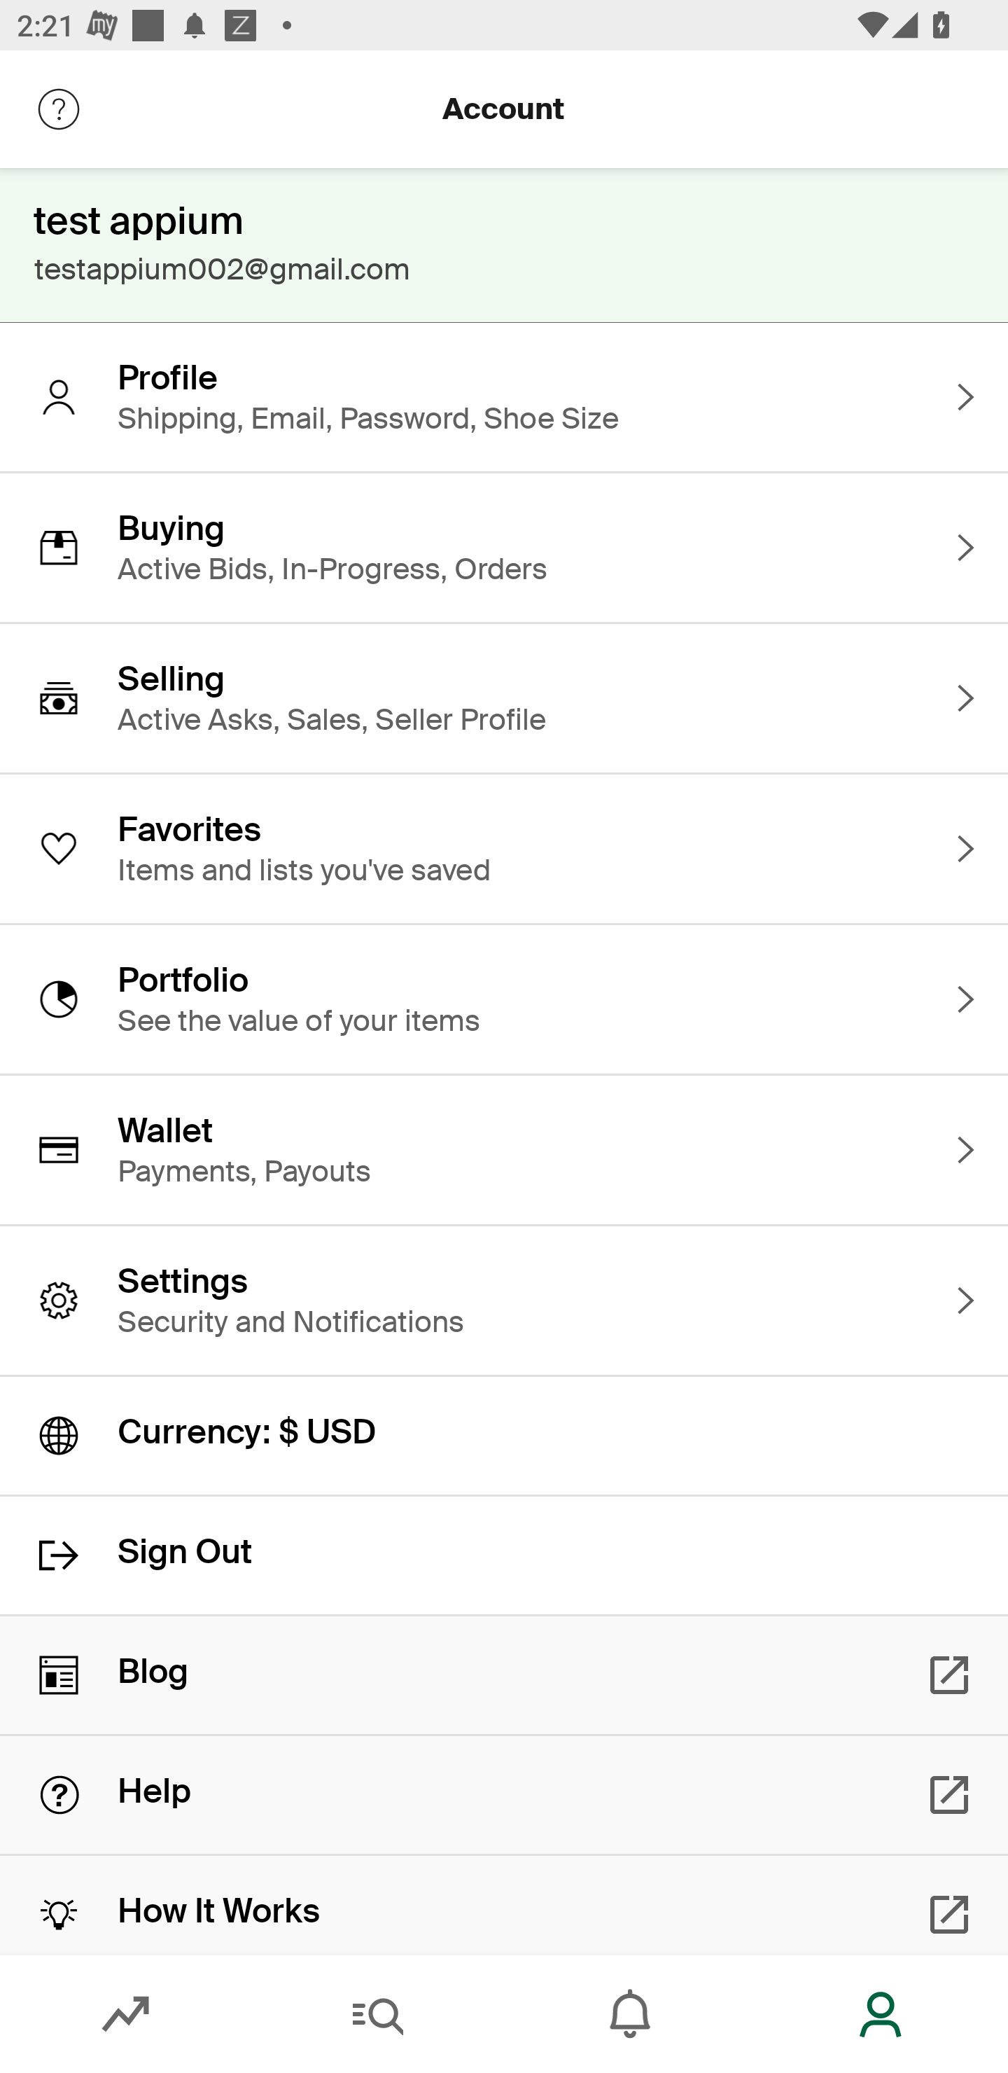 The image size is (1008, 2073). Describe the element at coordinates (504, 1795) in the screenshot. I see `Help` at that location.